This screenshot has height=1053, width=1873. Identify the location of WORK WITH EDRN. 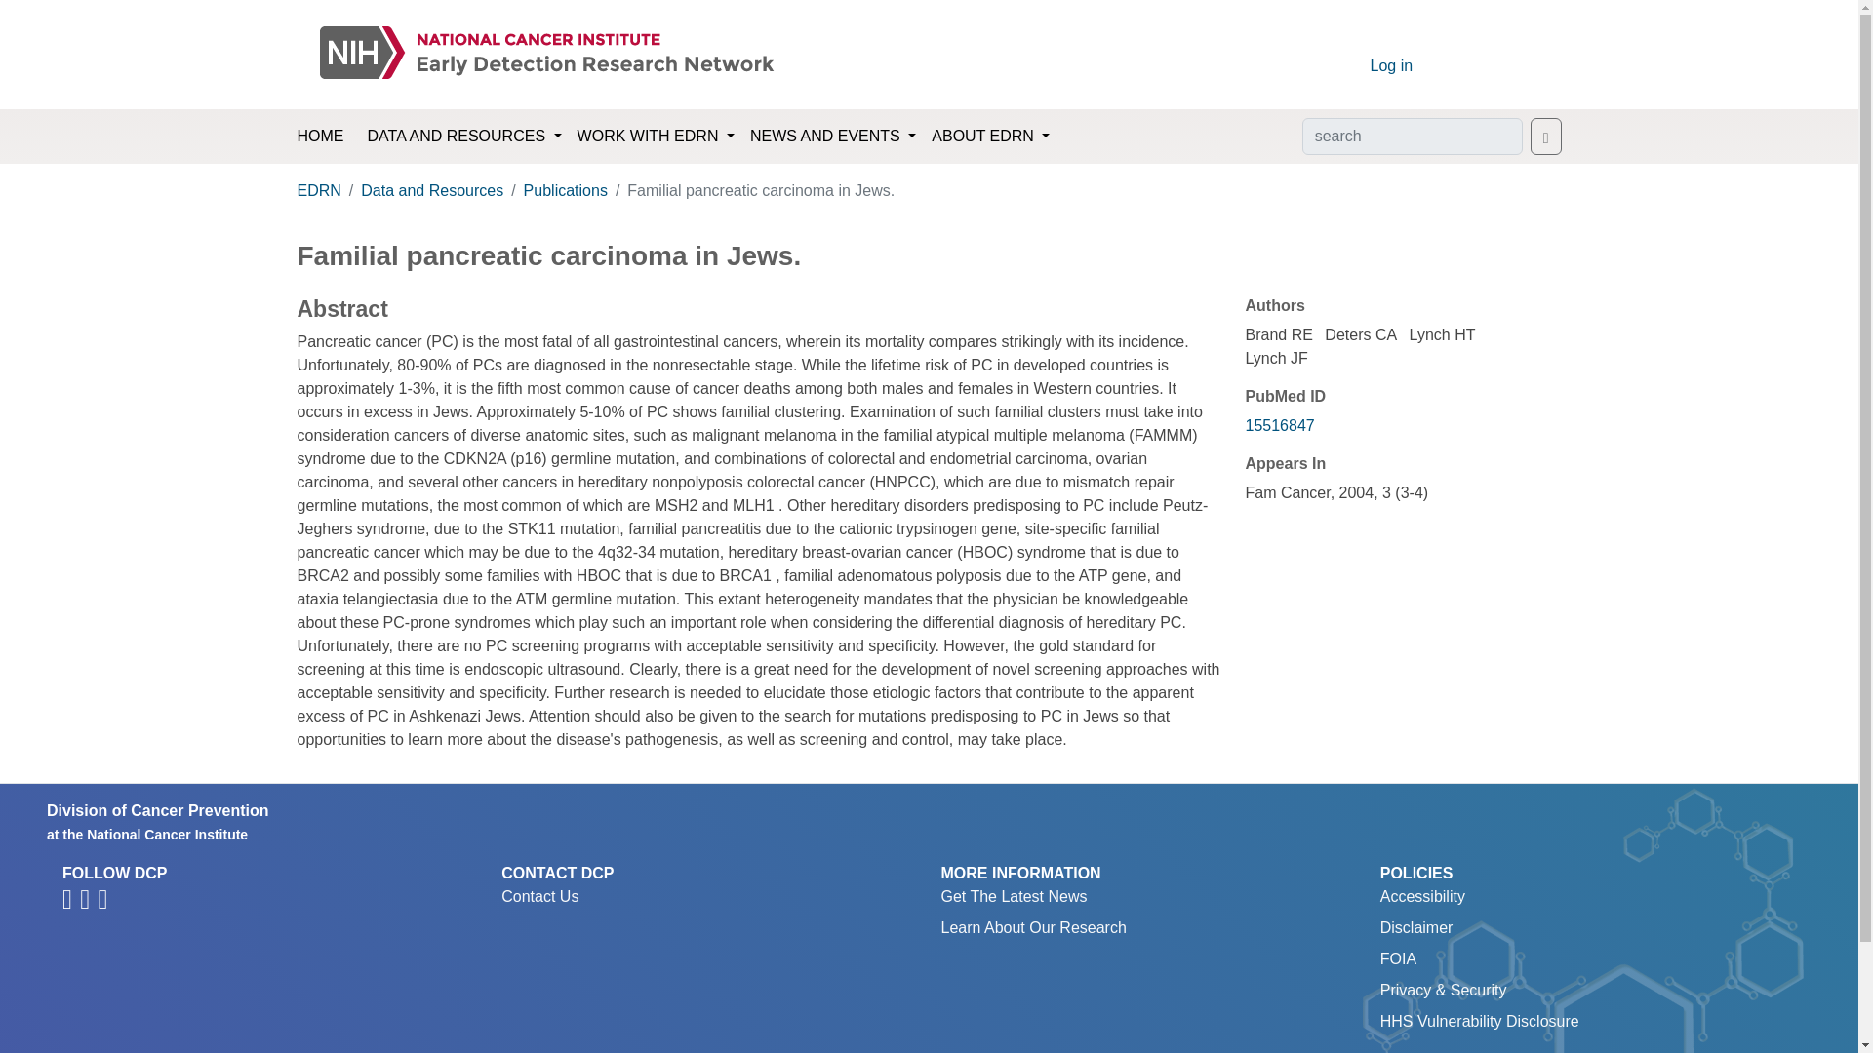
(656, 136).